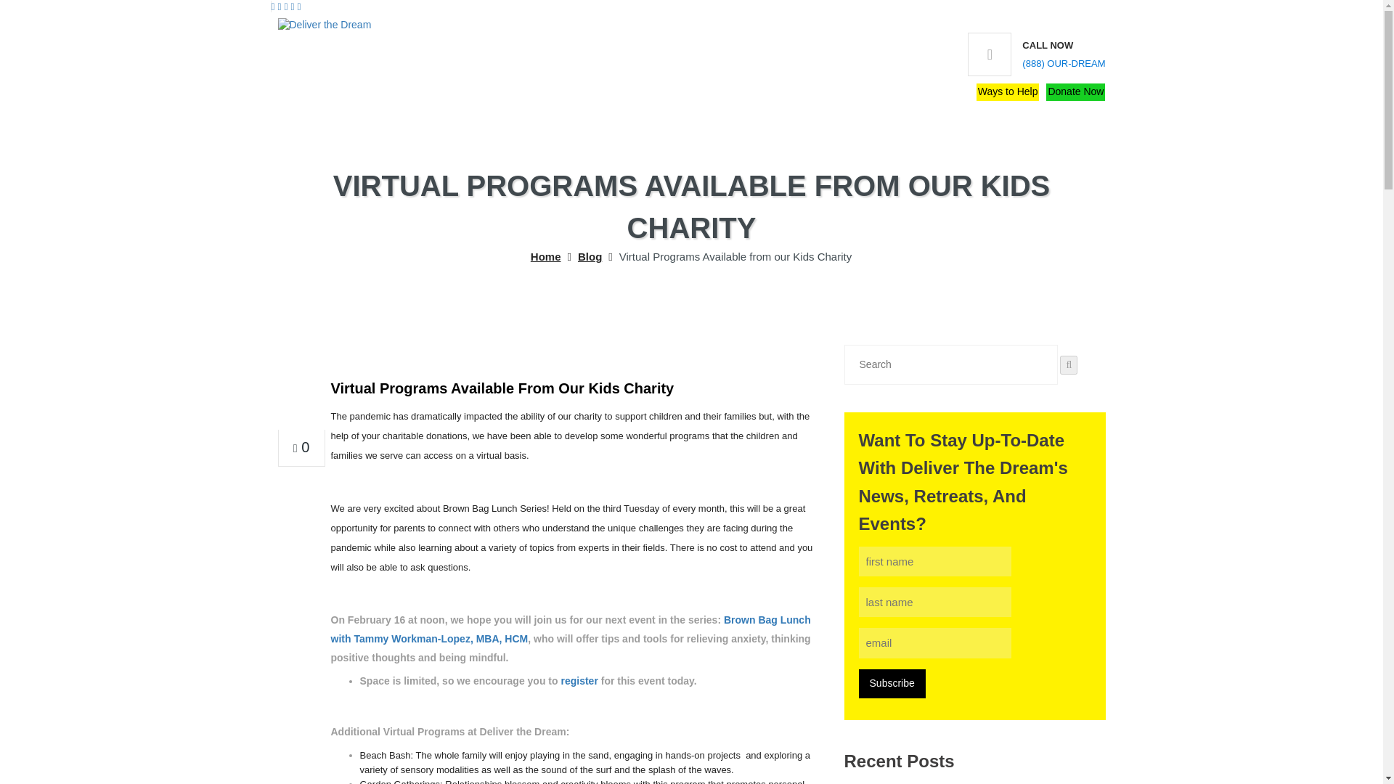 This screenshot has width=1394, height=784. Describe the element at coordinates (546, 256) in the screenshot. I see `Home` at that location.